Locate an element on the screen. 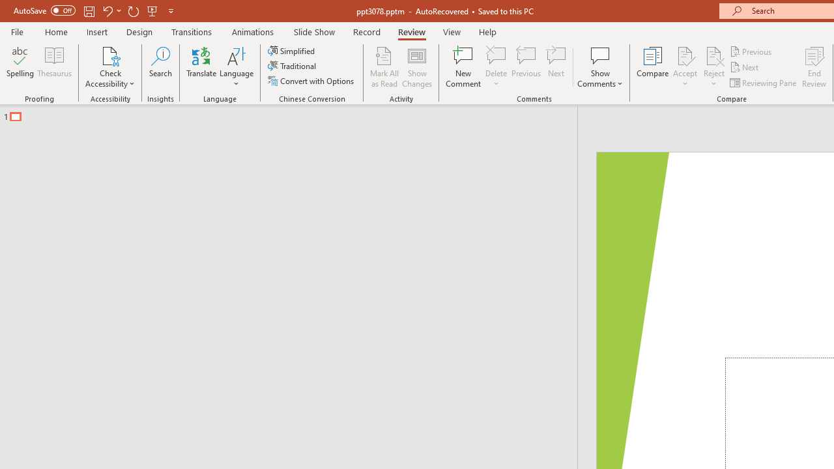  Next is located at coordinates (745, 68).